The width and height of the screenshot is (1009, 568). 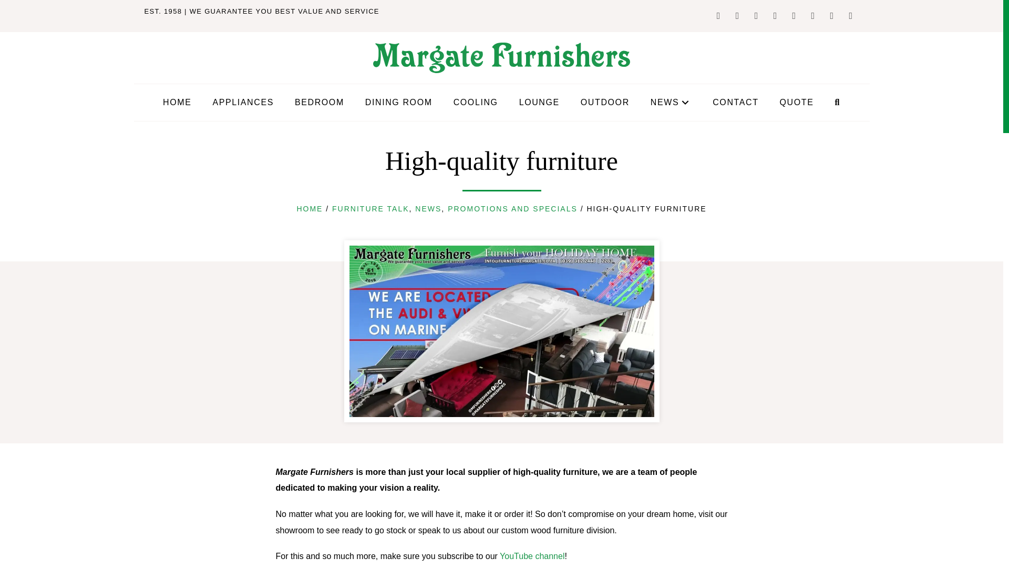 I want to click on Margate Furnishers, so click(x=502, y=58).